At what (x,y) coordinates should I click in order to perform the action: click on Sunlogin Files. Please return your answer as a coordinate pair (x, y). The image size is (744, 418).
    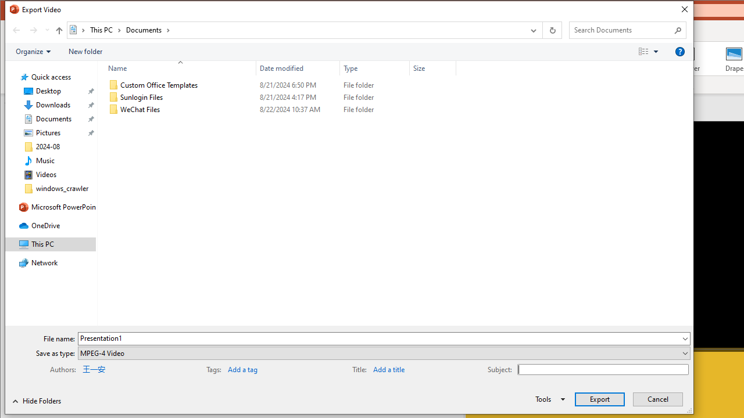
    Looking at the image, I should click on (280, 98).